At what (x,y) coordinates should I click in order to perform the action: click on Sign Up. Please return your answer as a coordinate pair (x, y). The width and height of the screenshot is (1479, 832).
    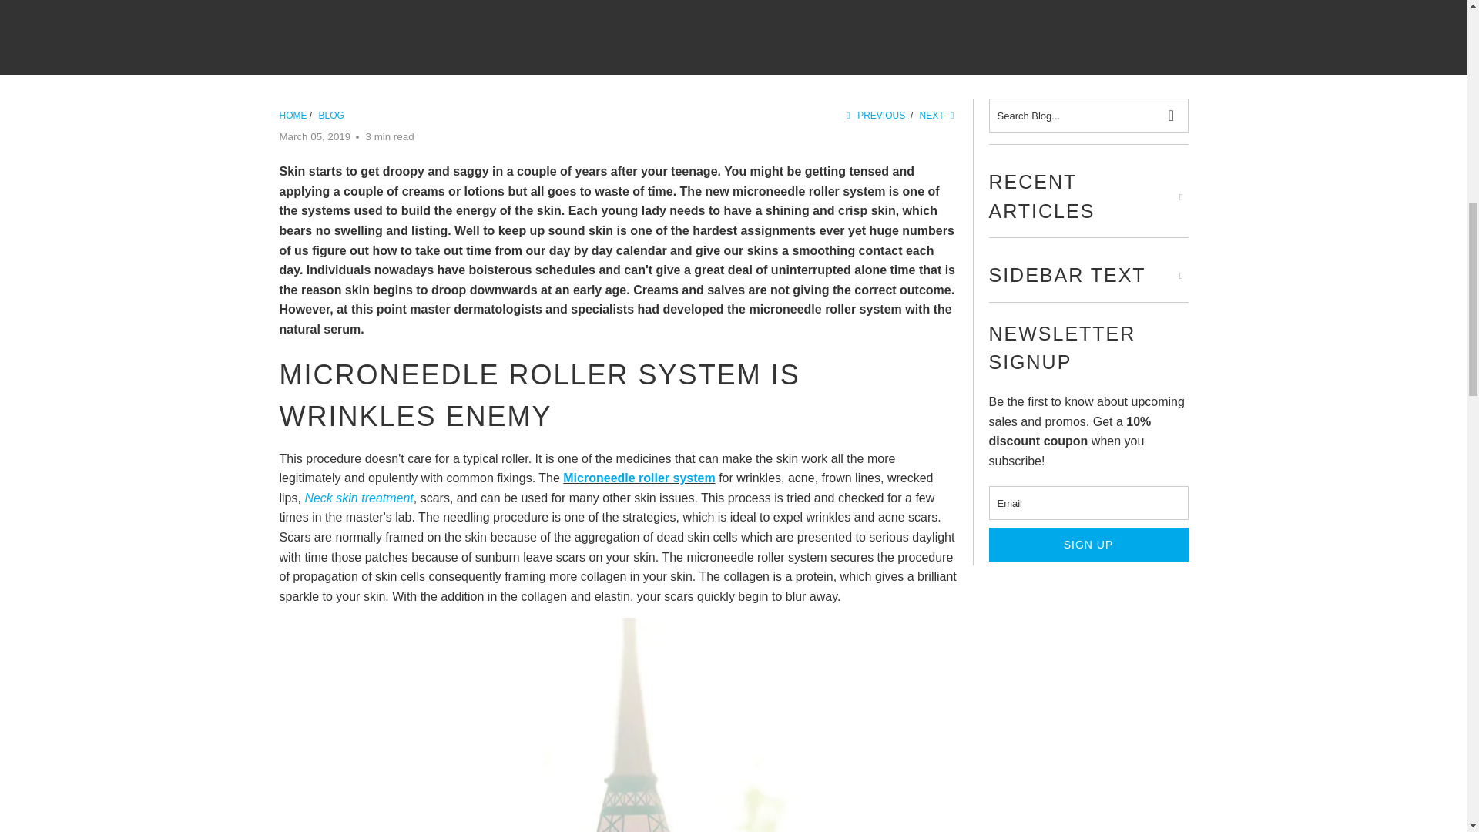
    Looking at the image, I should click on (1089, 544).